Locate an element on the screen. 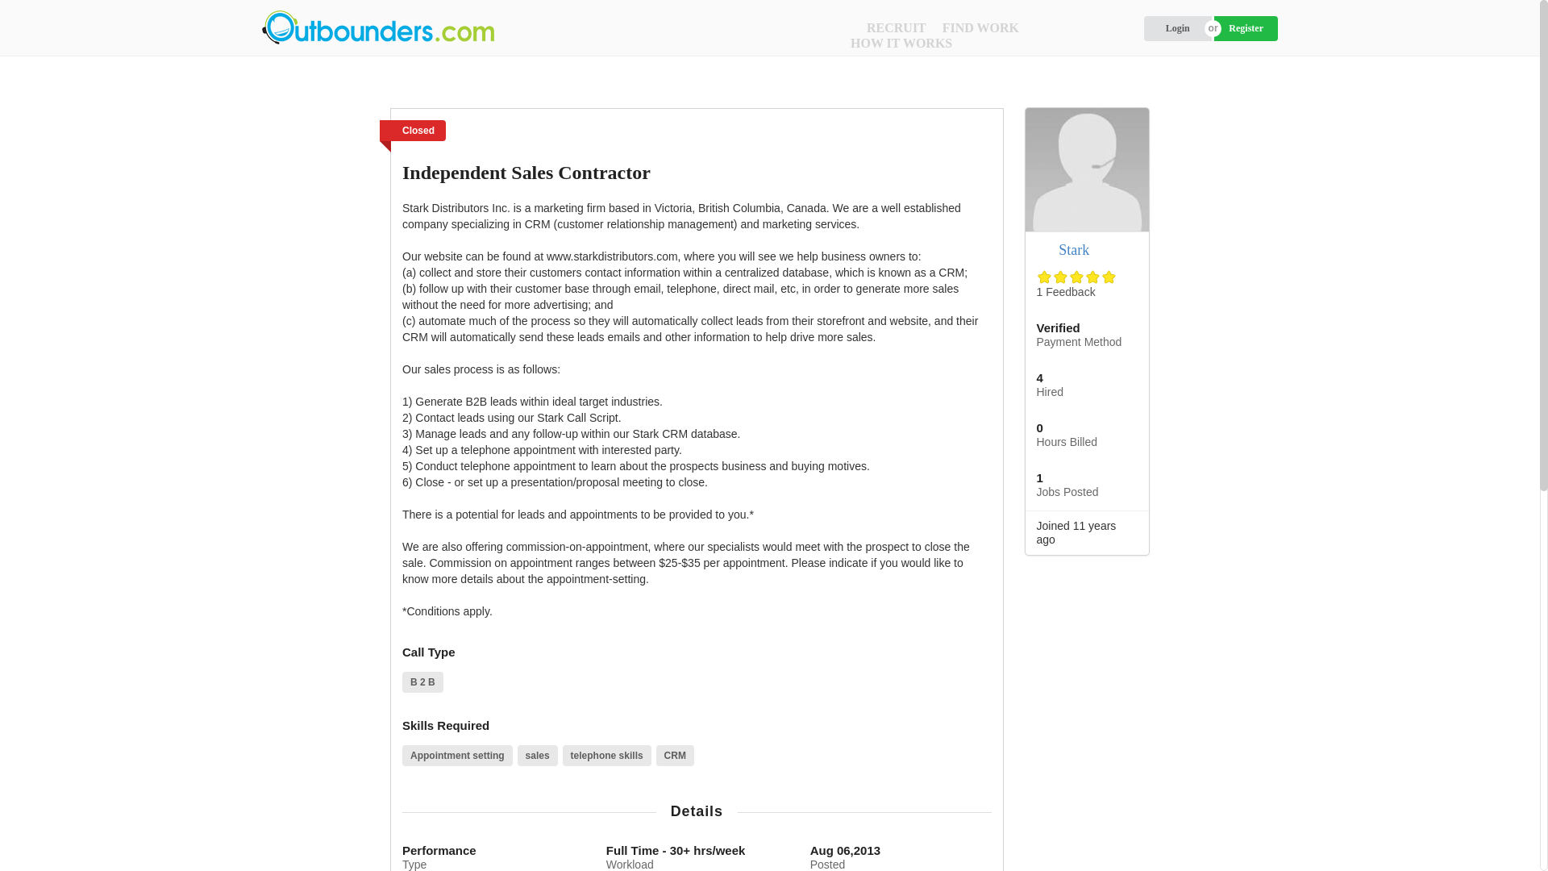 This screenshot has width=1548, height=871. FIND WORK is located at coordinates (980, 27).